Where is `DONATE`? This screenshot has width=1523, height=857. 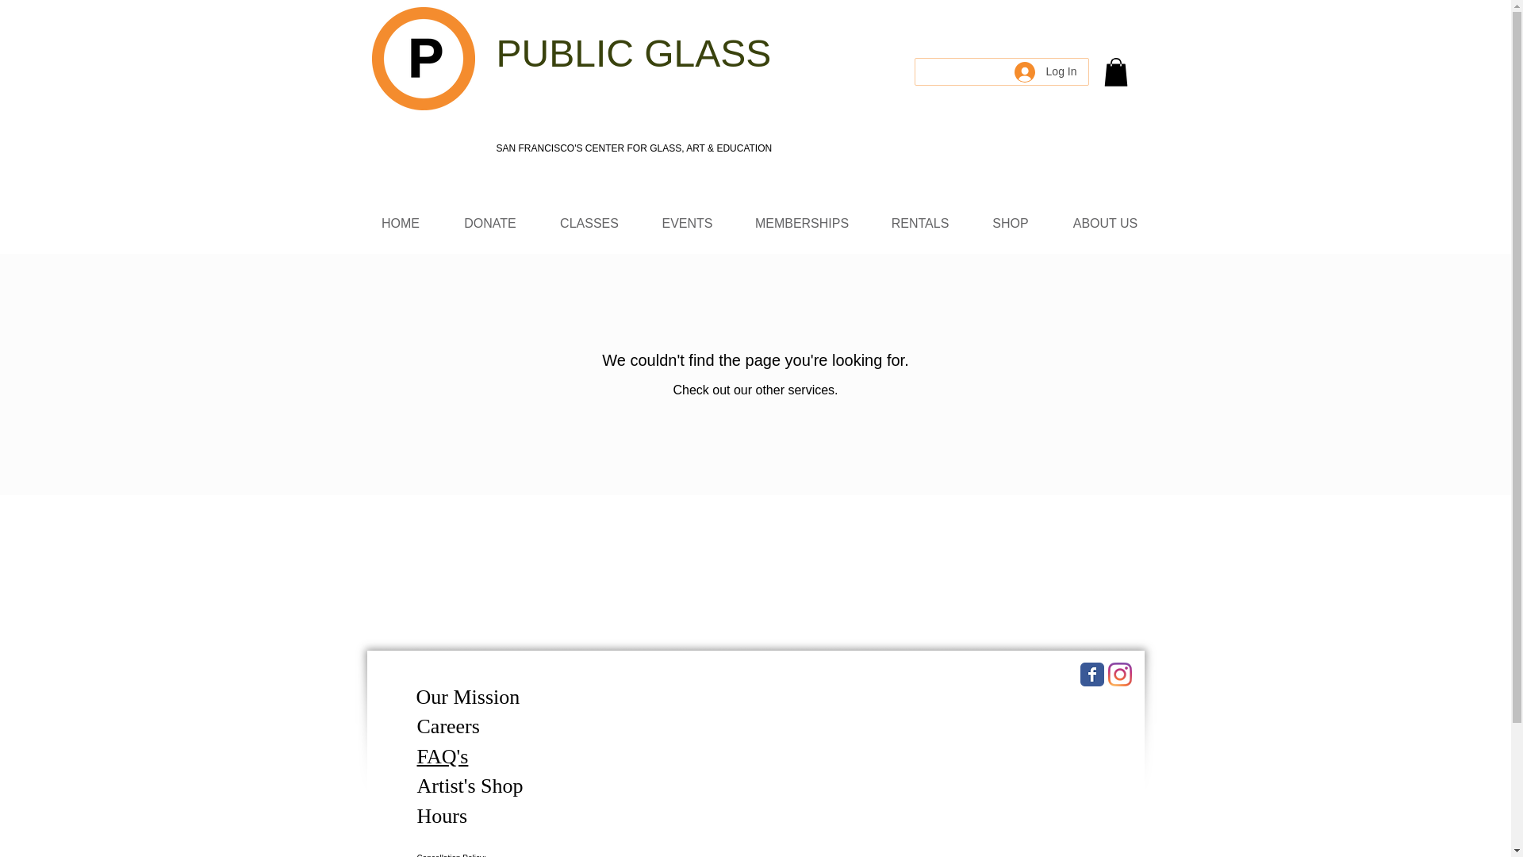
DONATE is located at coordinates (490, 223).